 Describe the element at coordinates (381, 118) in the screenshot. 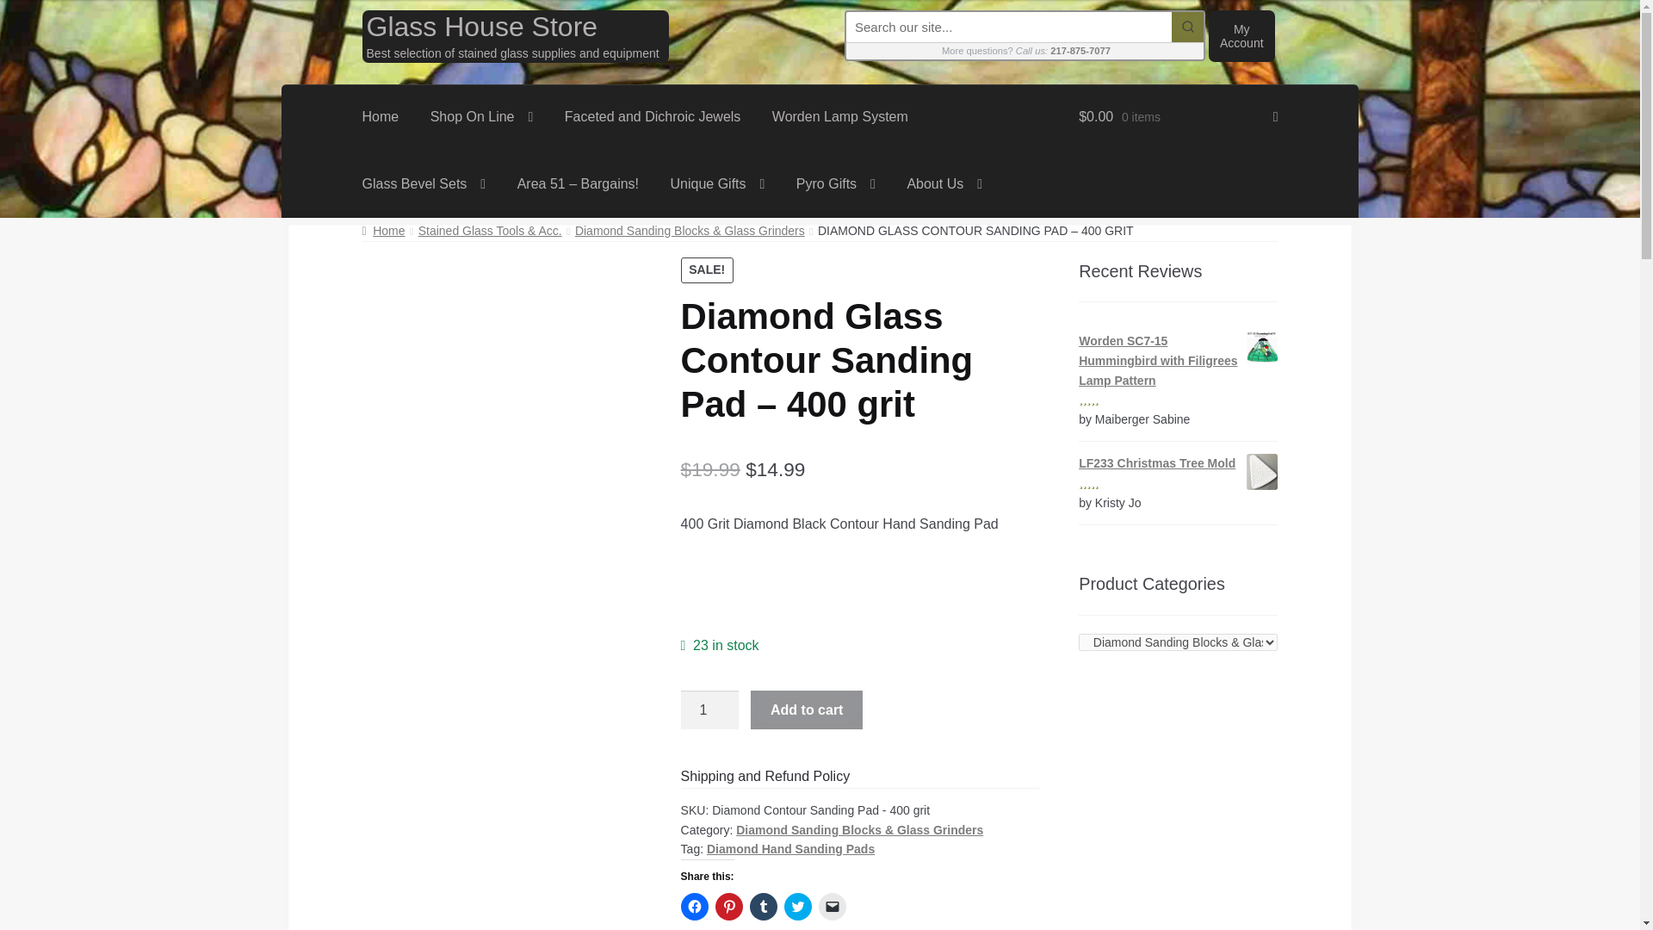

I see `Home` at that location.